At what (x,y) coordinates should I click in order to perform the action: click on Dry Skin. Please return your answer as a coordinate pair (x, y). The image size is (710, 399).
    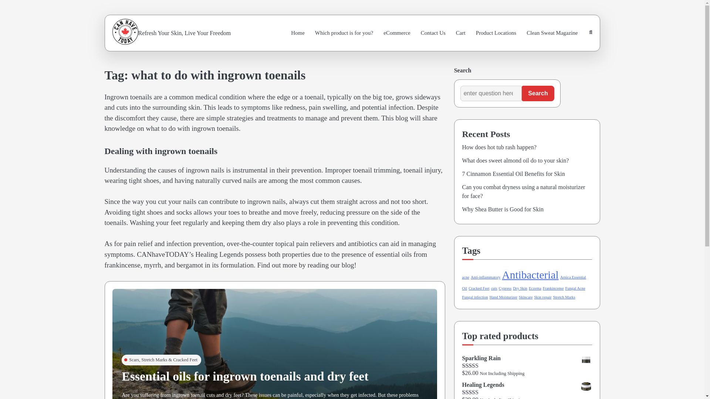
    Looking at the image, I should click on (520, 288).